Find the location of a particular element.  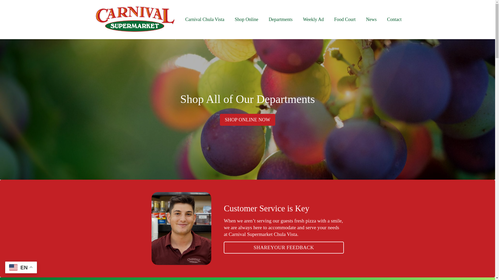

News is located at coordinates (371, 19).